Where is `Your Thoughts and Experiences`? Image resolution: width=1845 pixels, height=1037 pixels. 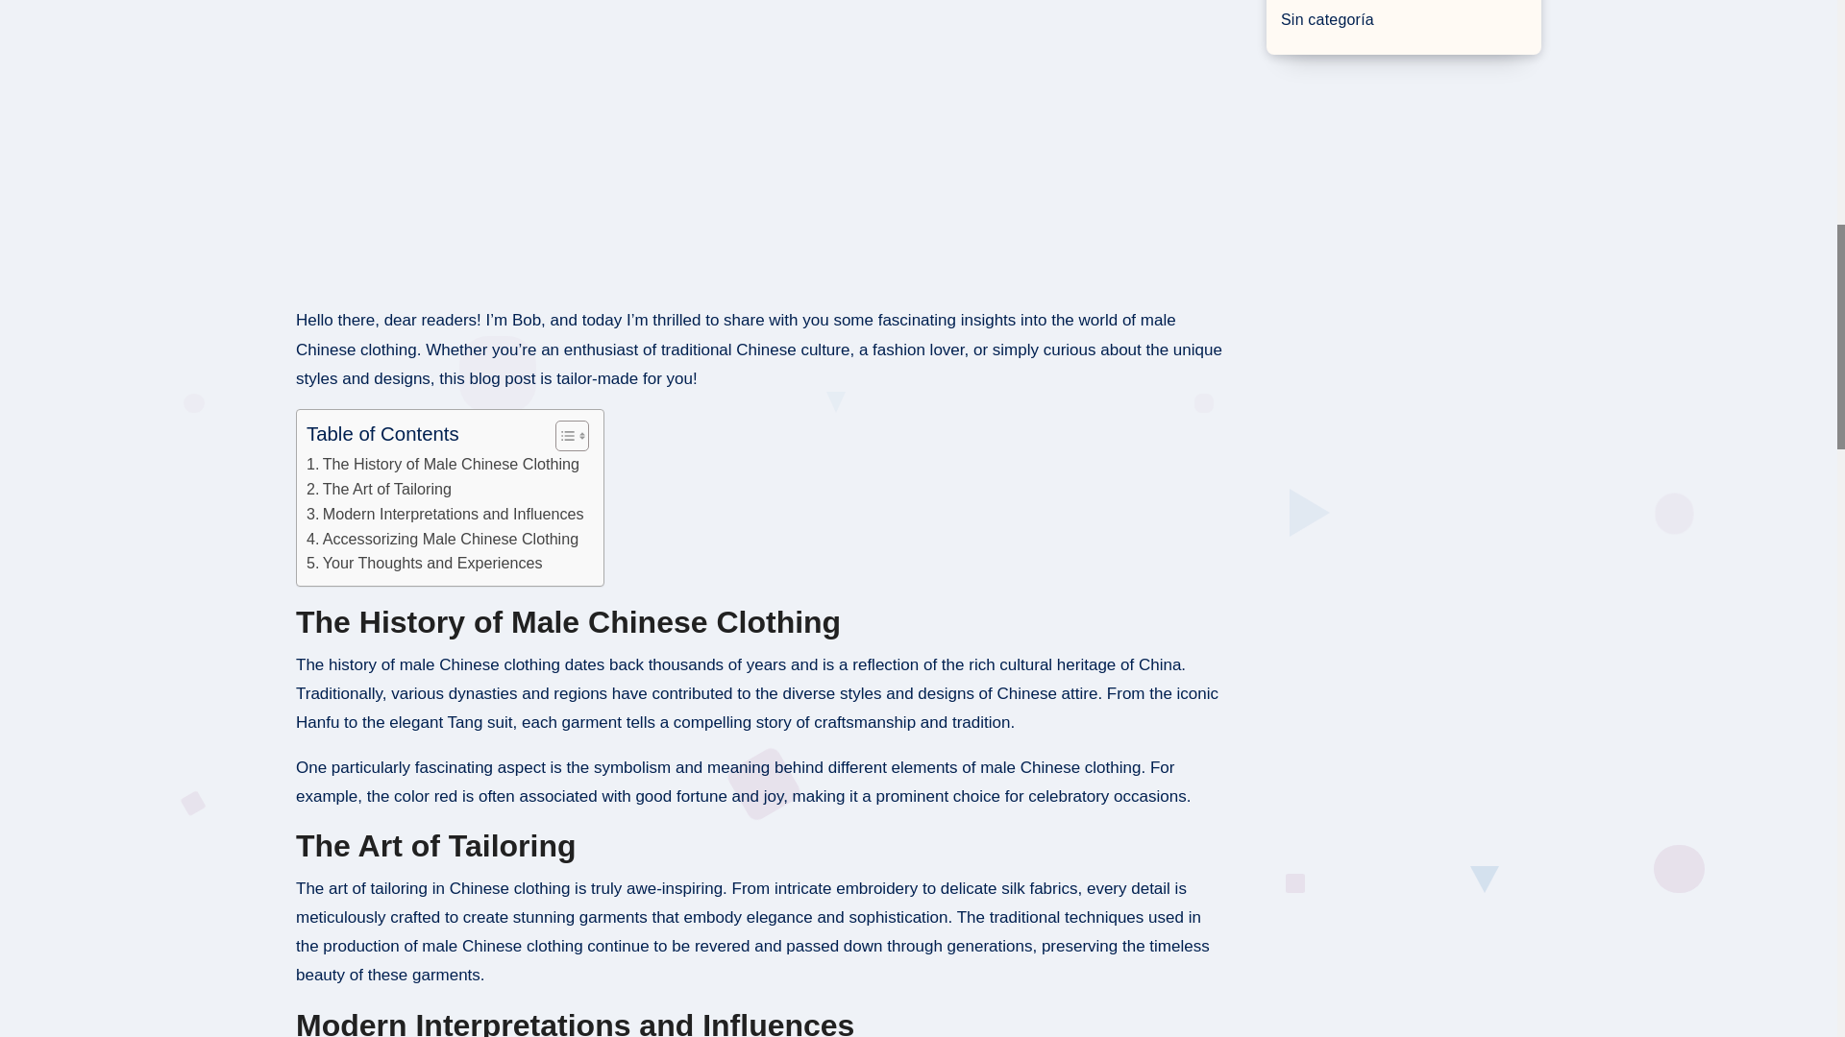
Your Thoughts and Experiences is located at coordinates (424, 563).